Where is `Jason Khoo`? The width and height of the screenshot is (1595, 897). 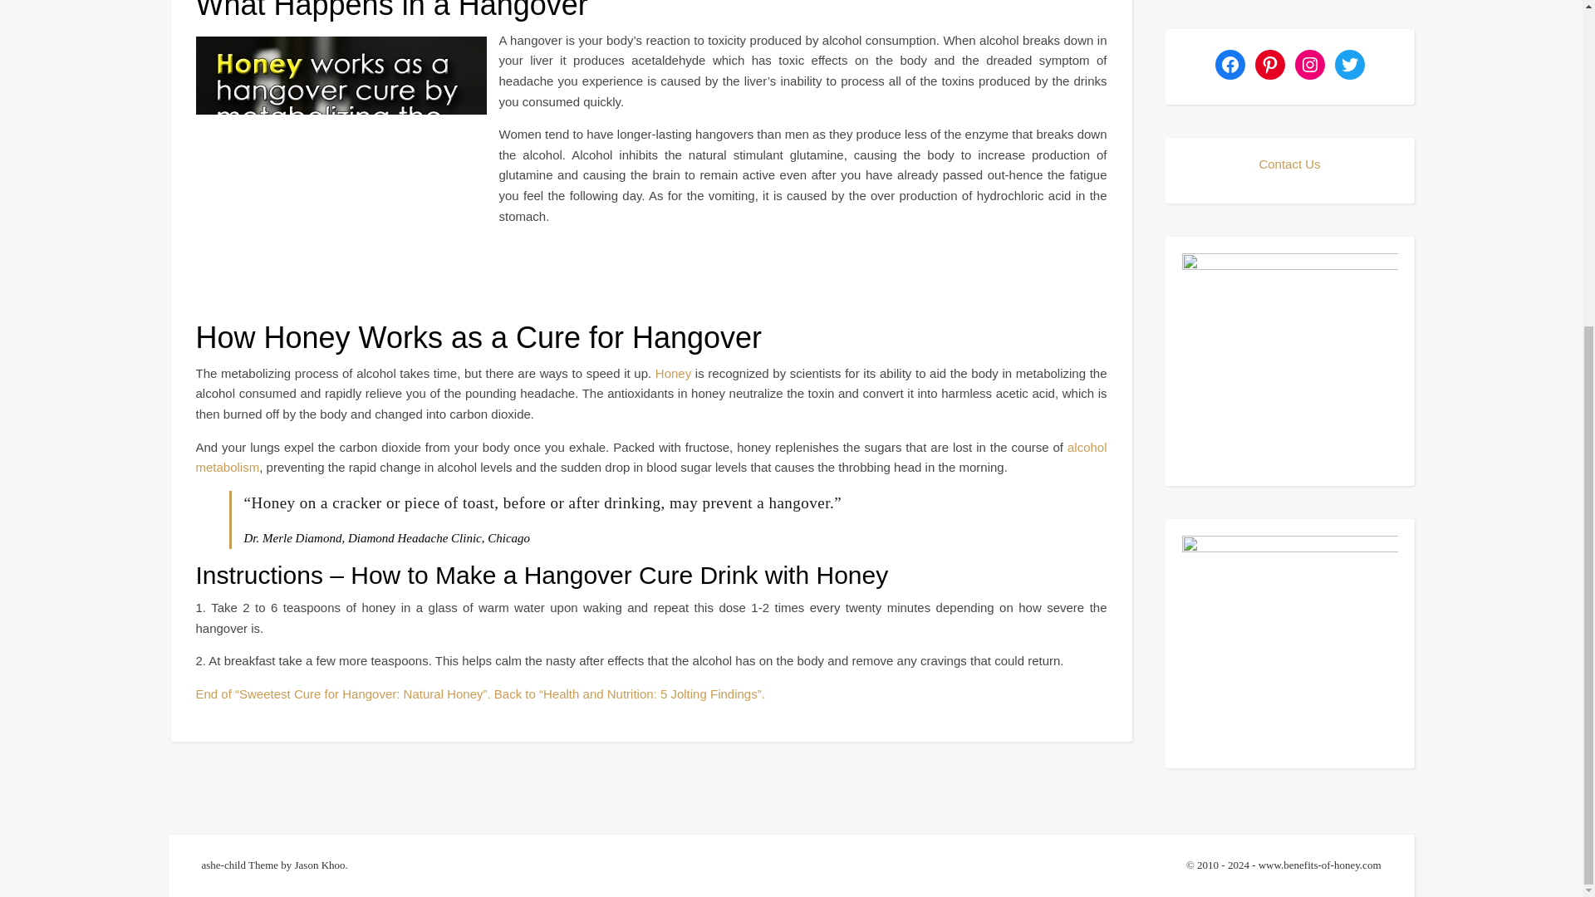
Jason Khoo is located at coordinates (321, 864).